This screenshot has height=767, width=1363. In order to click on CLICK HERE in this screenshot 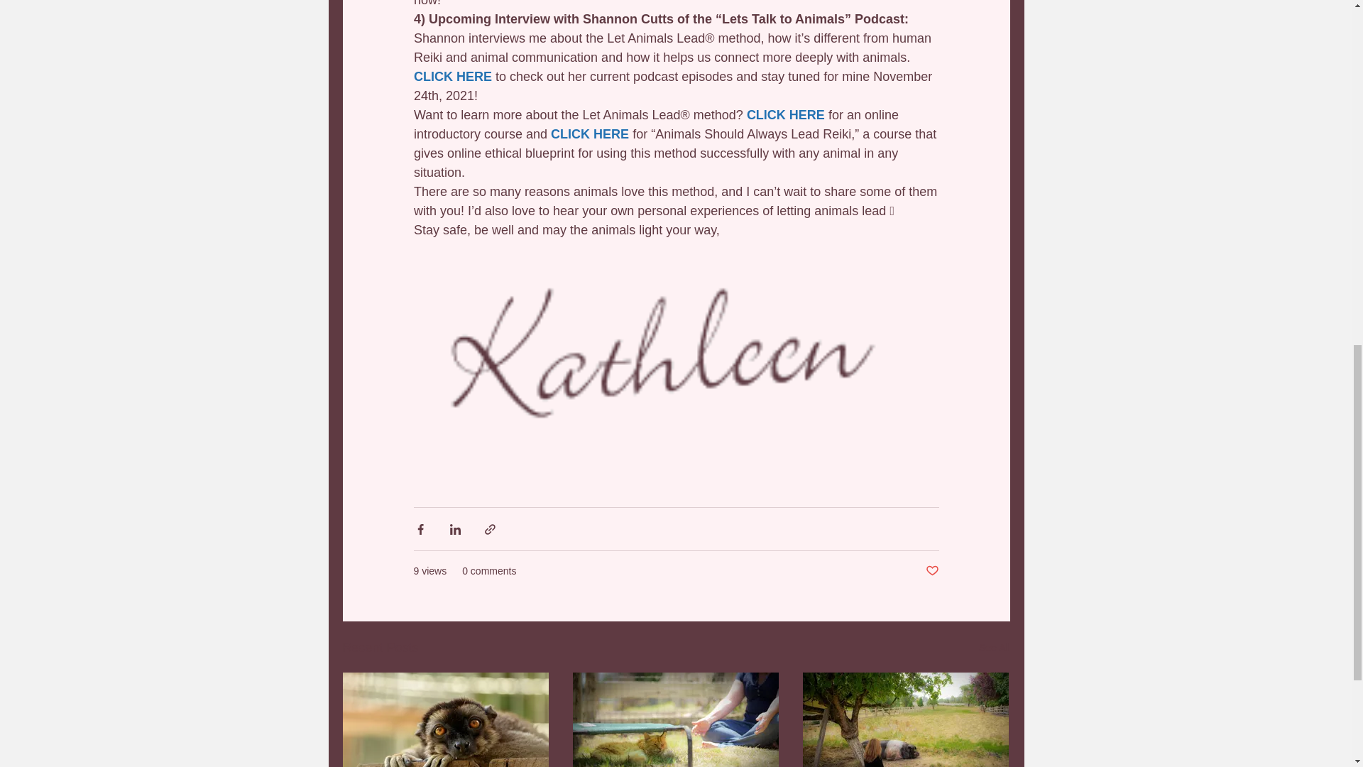, I will do `click(589, 134)`.